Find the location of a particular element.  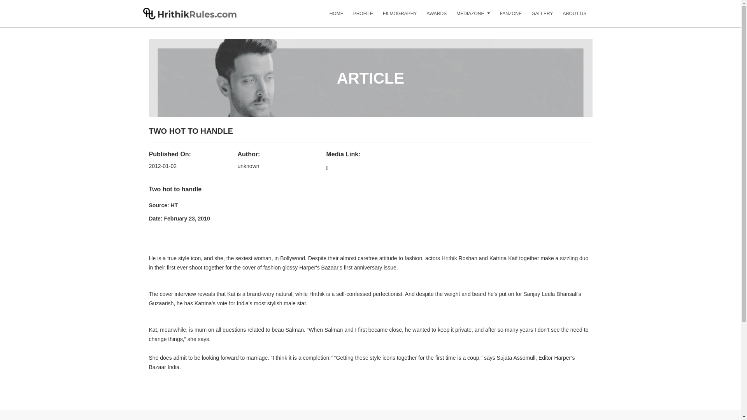

FANZONE is located at coordinates (506, 16).